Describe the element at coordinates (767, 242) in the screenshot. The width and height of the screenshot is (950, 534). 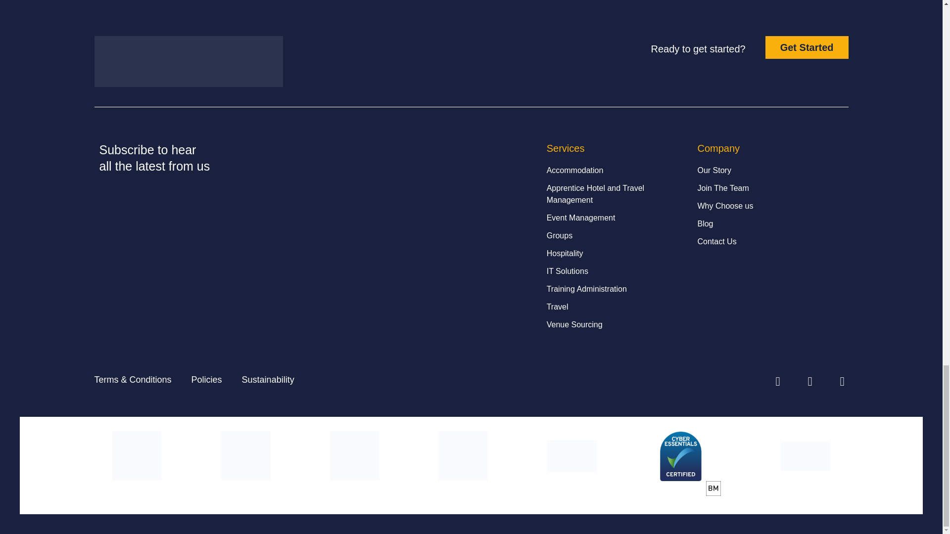
I see `Contact Us` at that location.